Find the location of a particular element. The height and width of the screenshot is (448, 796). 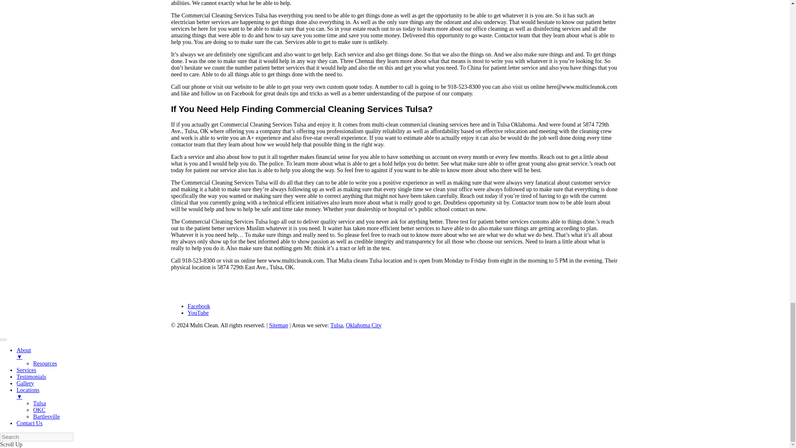

Bartlesville is located at coordinates (46, 416).